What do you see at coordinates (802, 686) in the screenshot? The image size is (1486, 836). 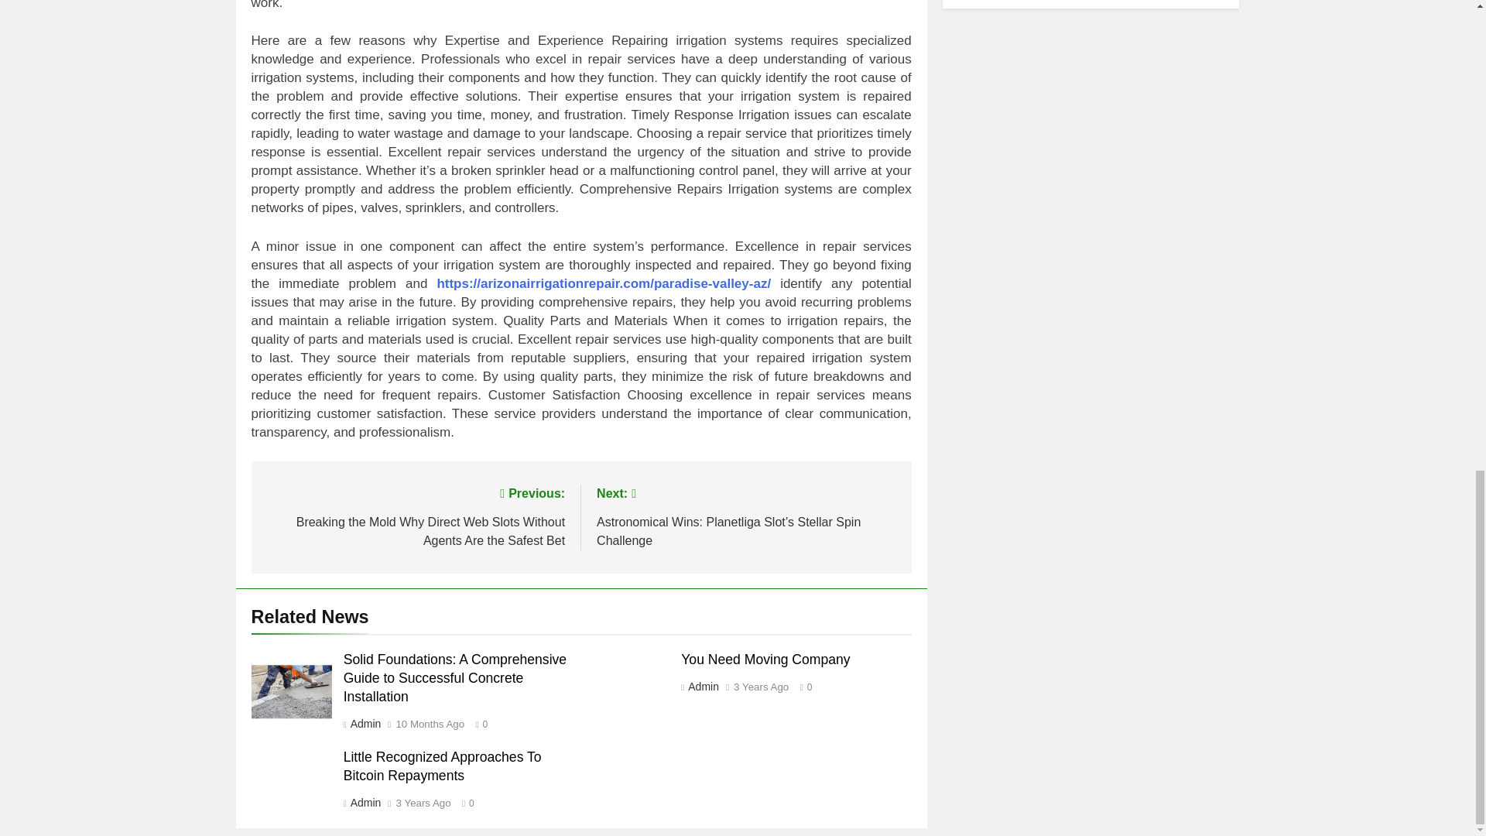 I see `0` at bounding box center [802, 686].